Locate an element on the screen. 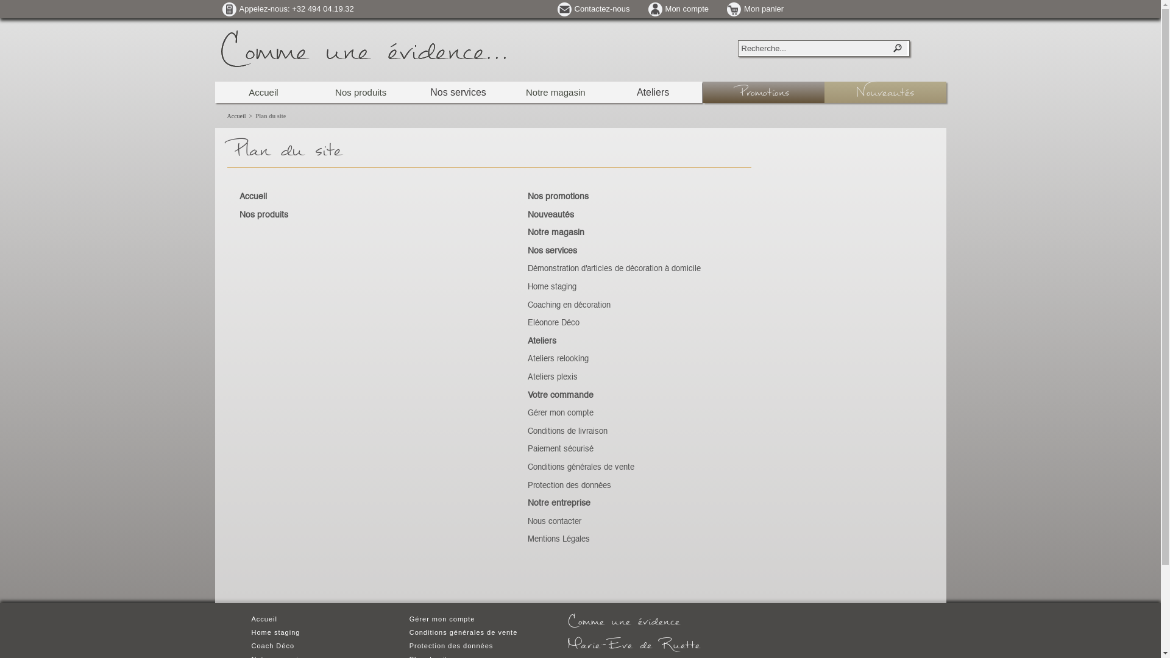 Image resolution: width=1170 pixels, height=658 pixels. Nos promotions is located at coordinates (558, 197).